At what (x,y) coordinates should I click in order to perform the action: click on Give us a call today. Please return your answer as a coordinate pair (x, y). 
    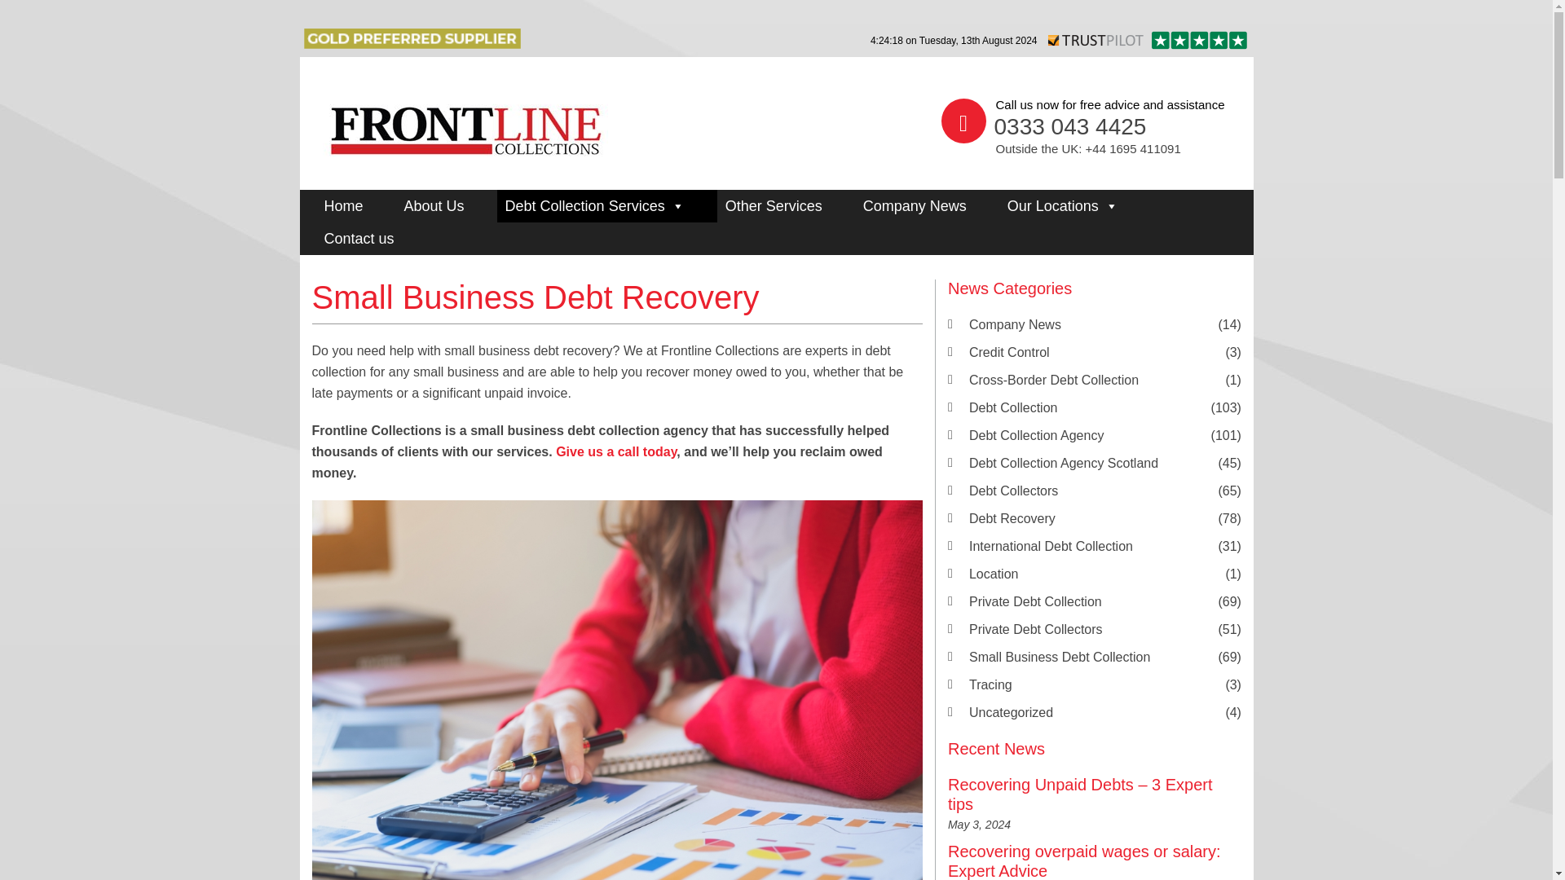
    Looking at the image, I should click on (615, 451).